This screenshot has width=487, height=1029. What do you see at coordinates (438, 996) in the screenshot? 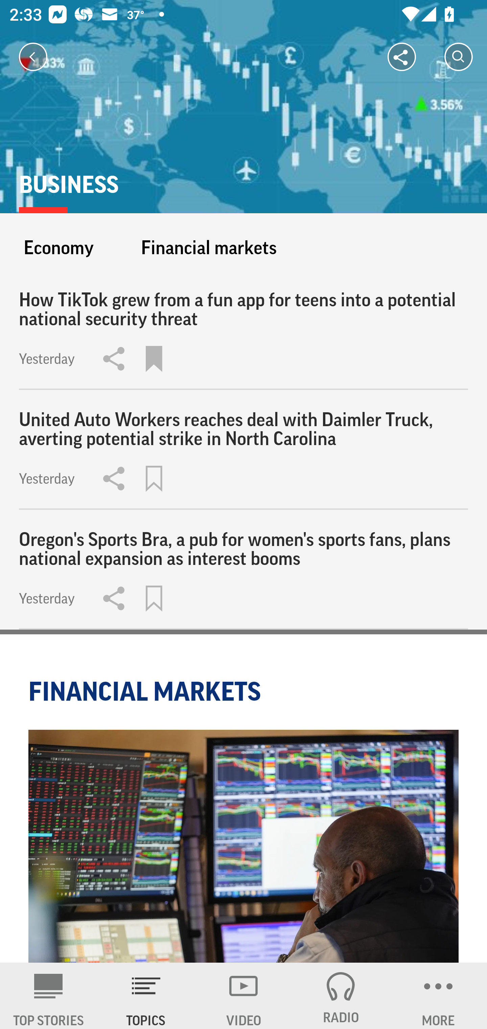
I see `MORE` at bounding box center [438, 996].